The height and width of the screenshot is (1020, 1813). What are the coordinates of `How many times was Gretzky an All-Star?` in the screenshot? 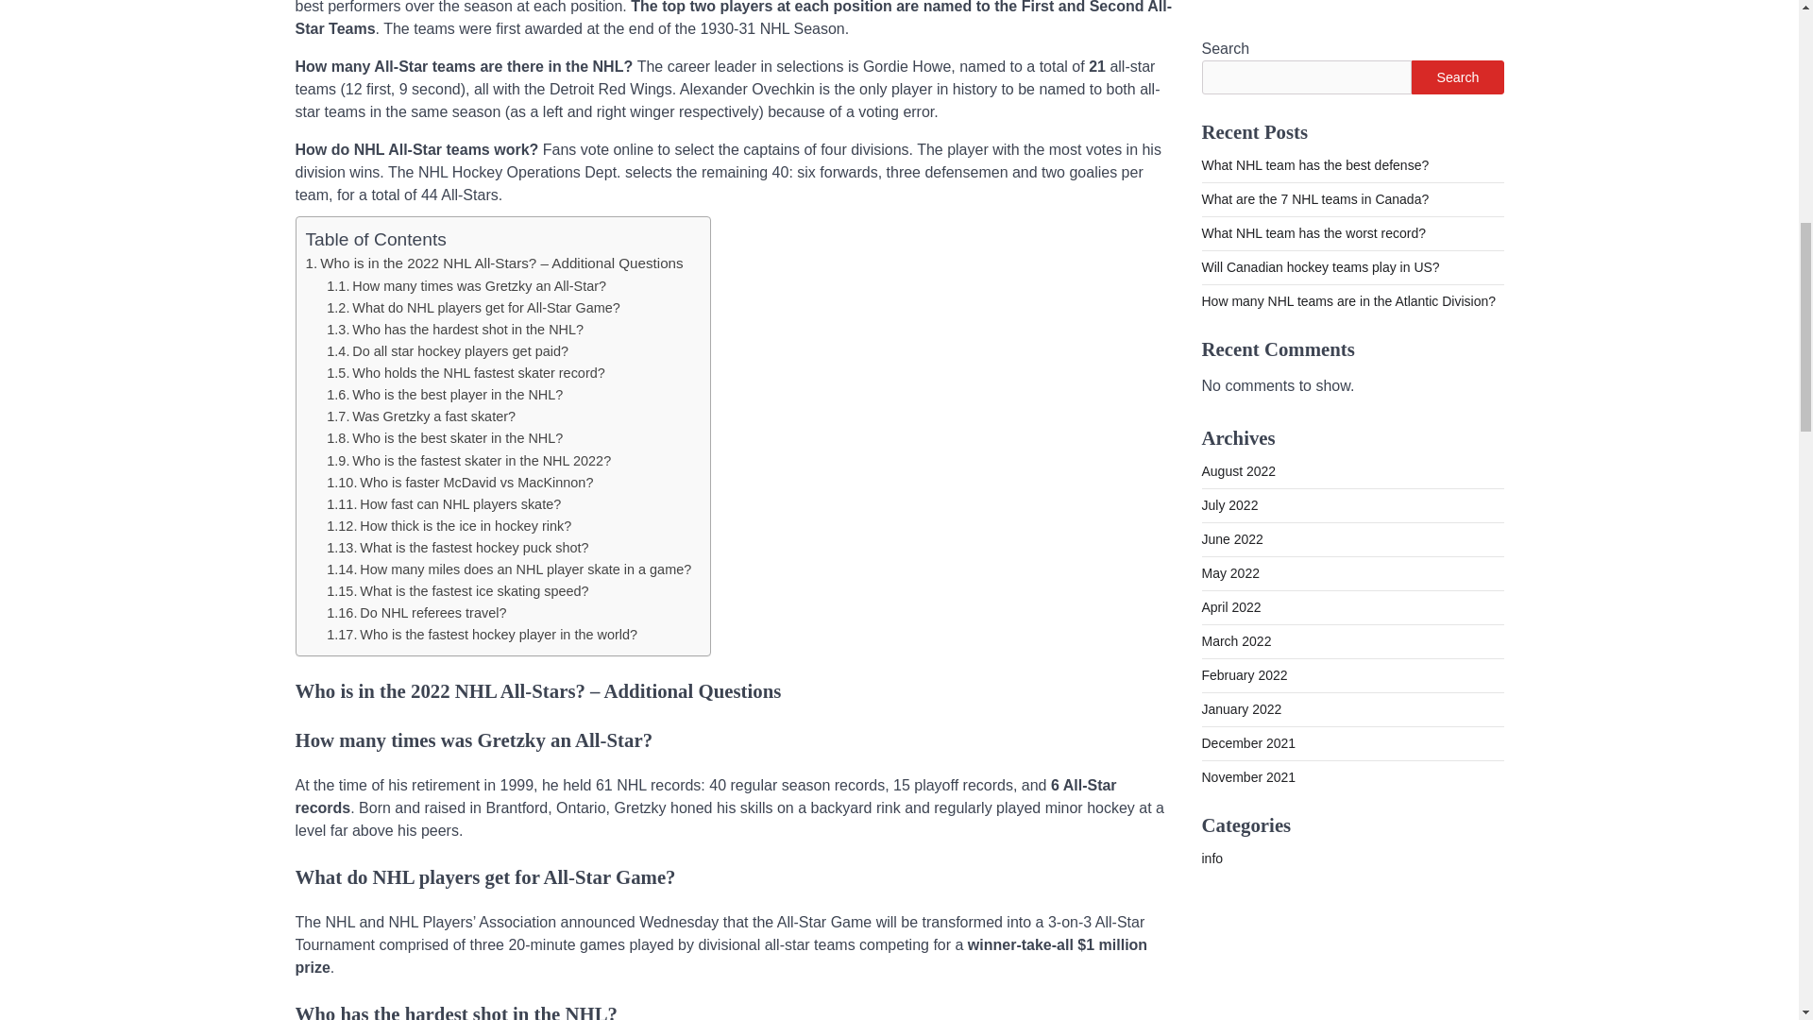 It's located at (466, 285).